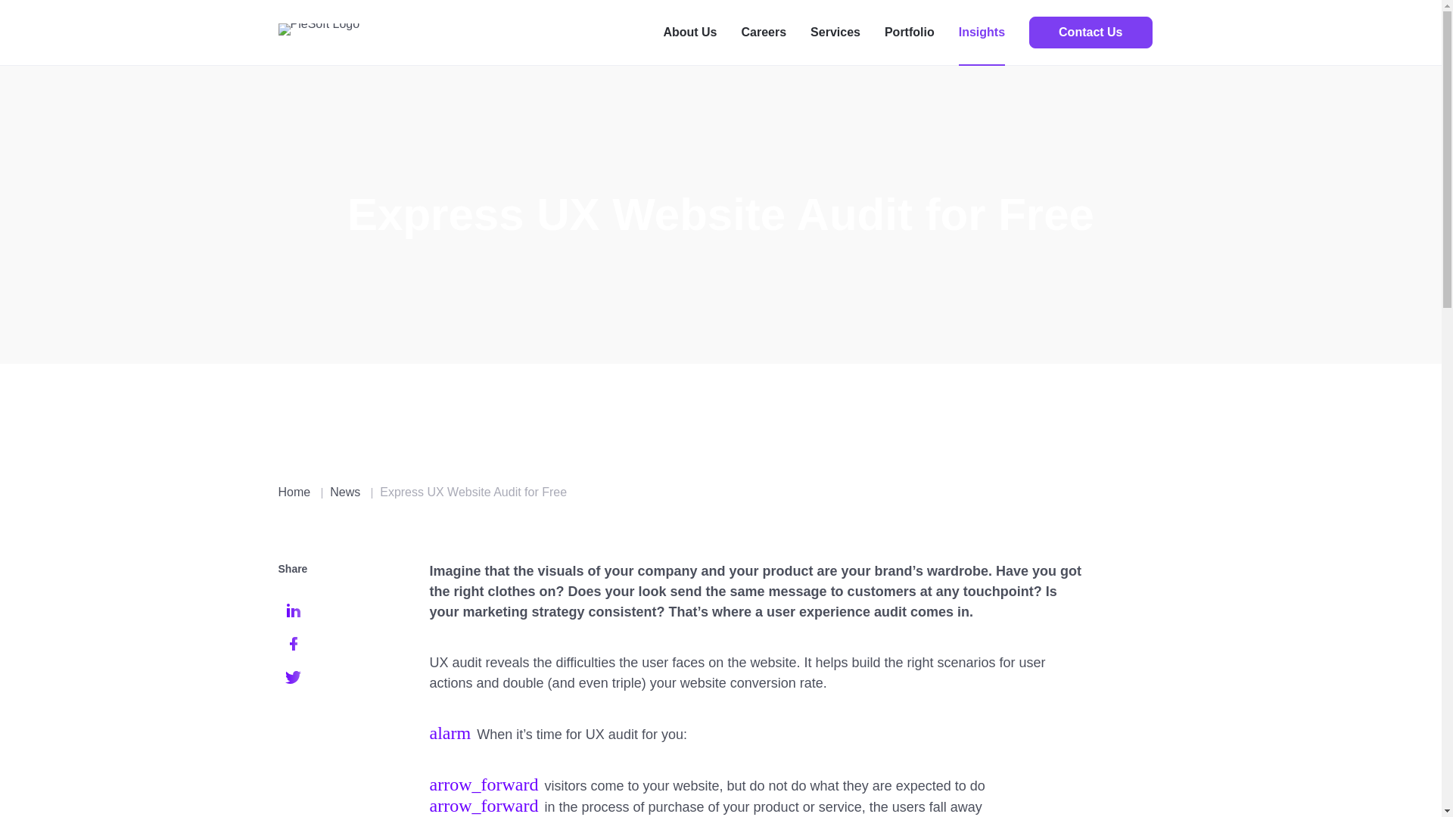 Image resolution: width=1453 pixels, height=817 pixels. Describe the element at coordinates (294, 676) in the screenshot. I see `Twitter` at that location.